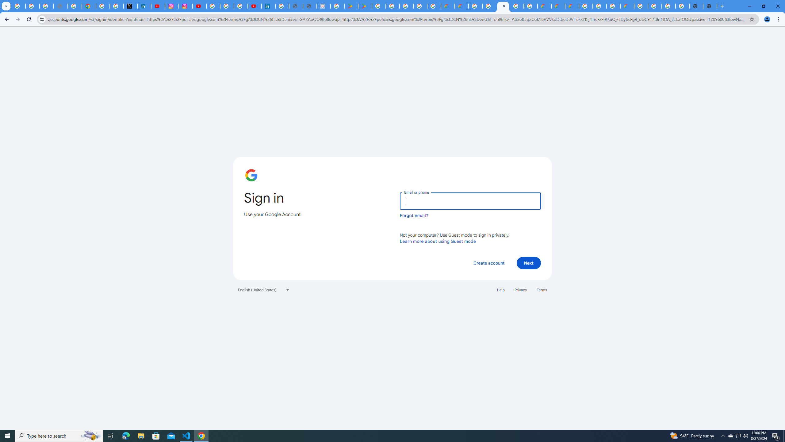  I want to click on Email or phone, so click(470, 201).